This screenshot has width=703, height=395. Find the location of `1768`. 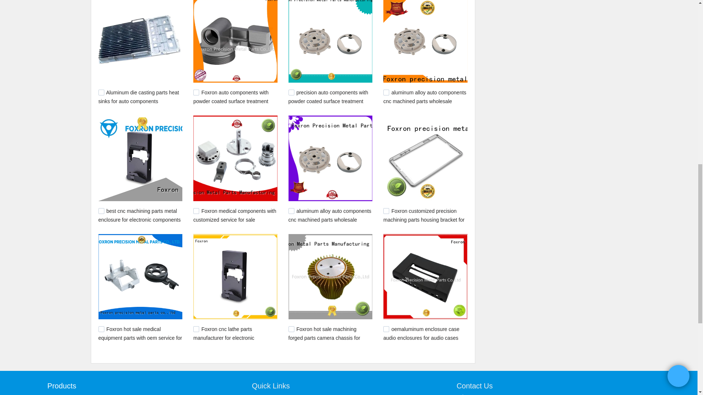

1768 is located at coordinates (291, 211).